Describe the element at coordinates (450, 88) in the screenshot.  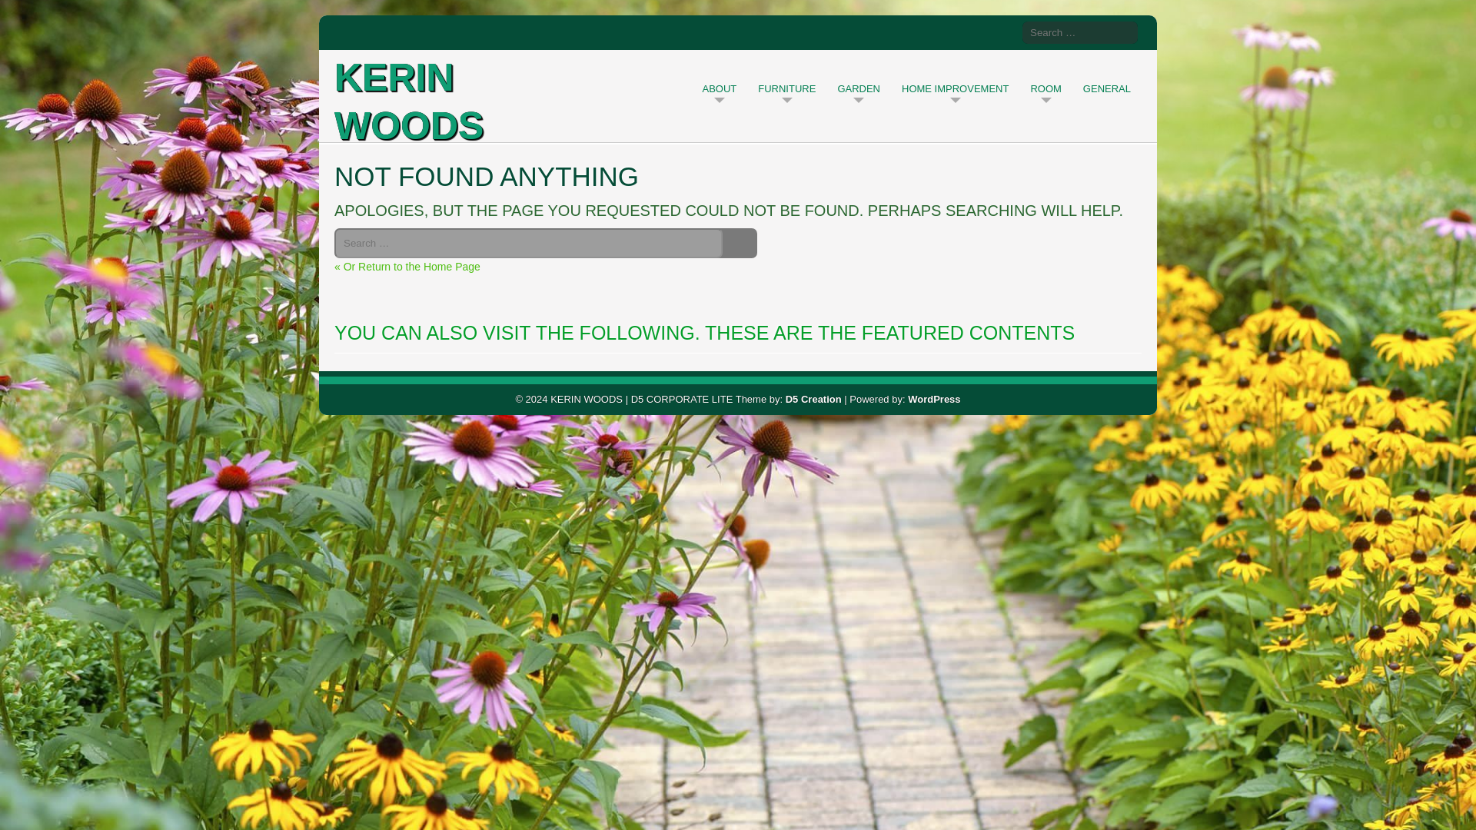
I see `KERIN WOODS` at that location.